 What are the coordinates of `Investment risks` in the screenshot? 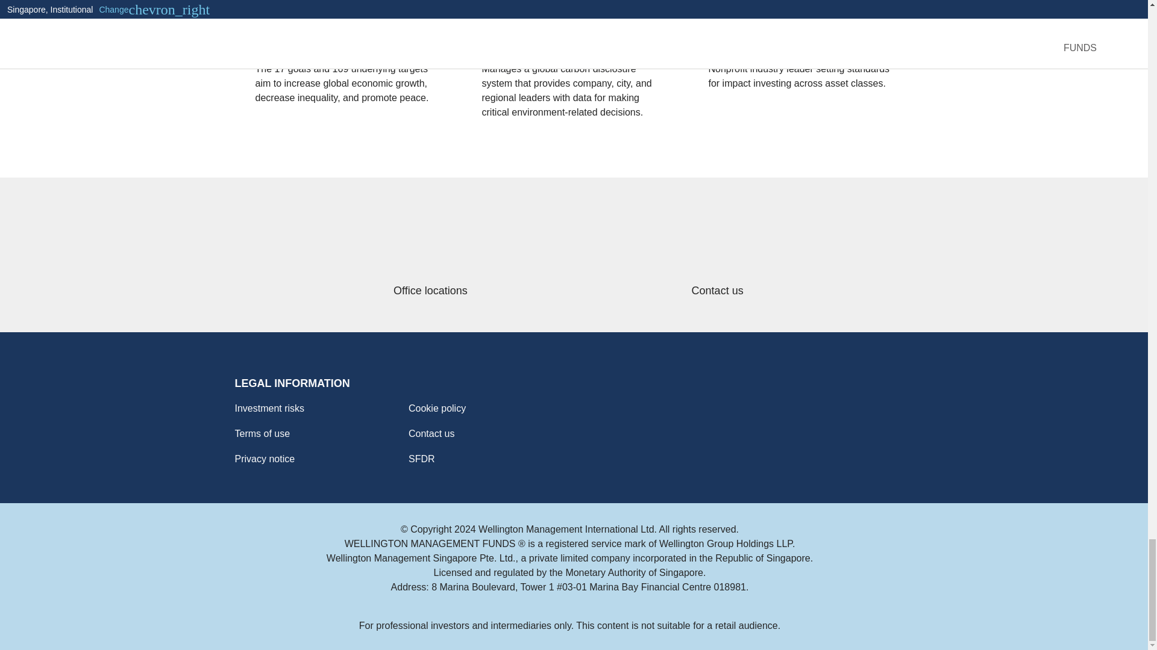 It's located at (313, 409).